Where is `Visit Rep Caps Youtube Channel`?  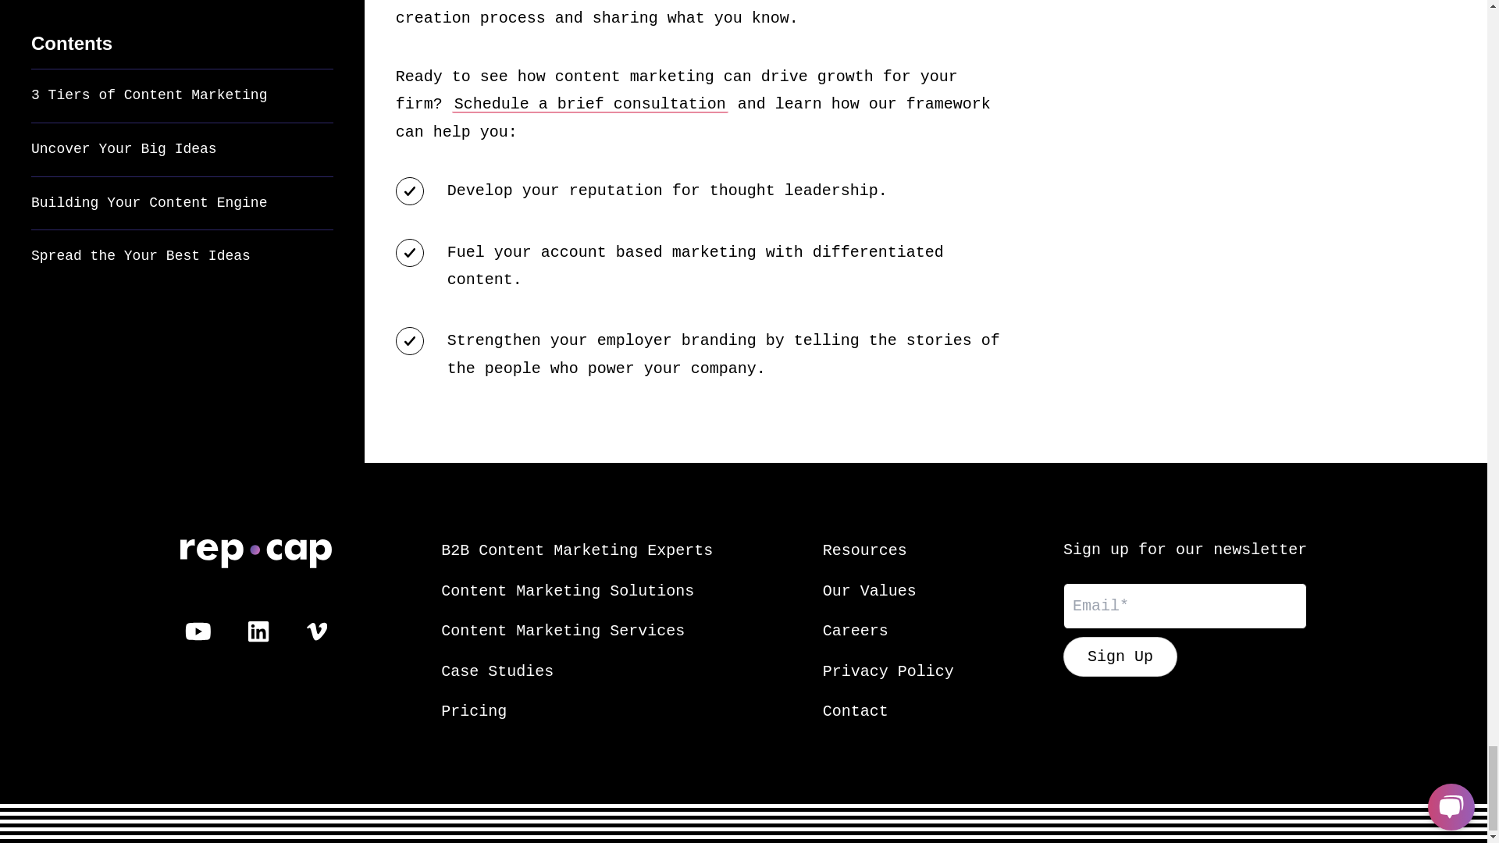
Visit Rep Caps Youtube Channel is located at coordinates (198, 631).